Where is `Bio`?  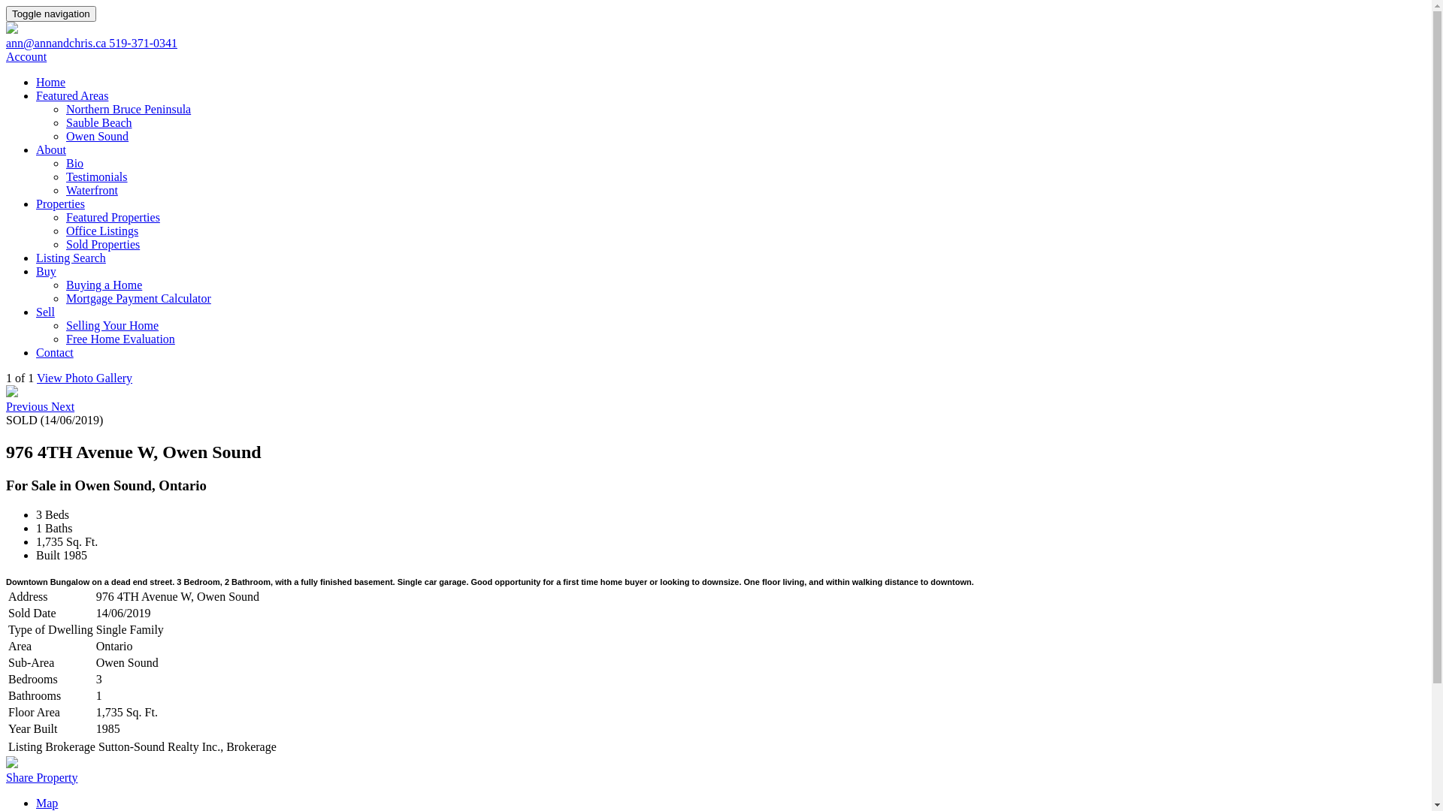 Bio is located at coordinates (75, 164).